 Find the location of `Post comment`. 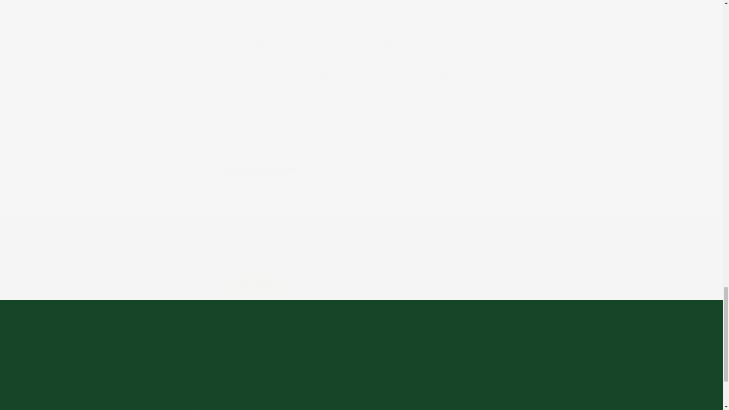

Post comment is located at coordinates (529, 367).